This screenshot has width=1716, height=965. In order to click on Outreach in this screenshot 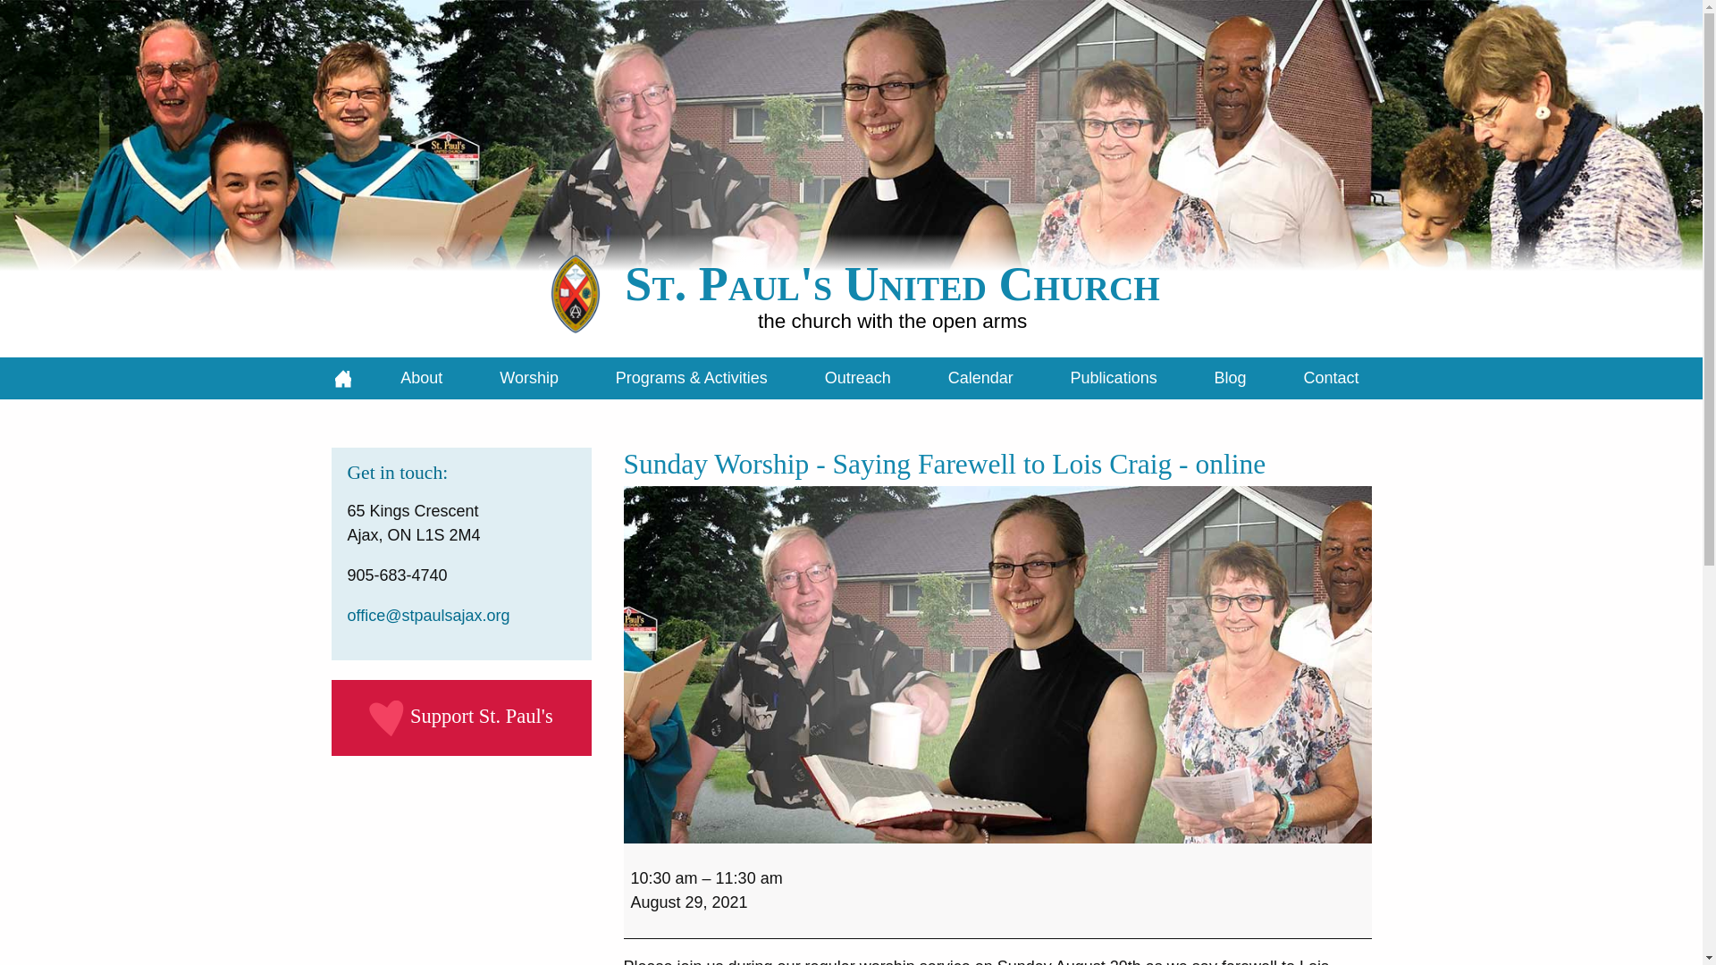, I will do `click(858, 378)`.